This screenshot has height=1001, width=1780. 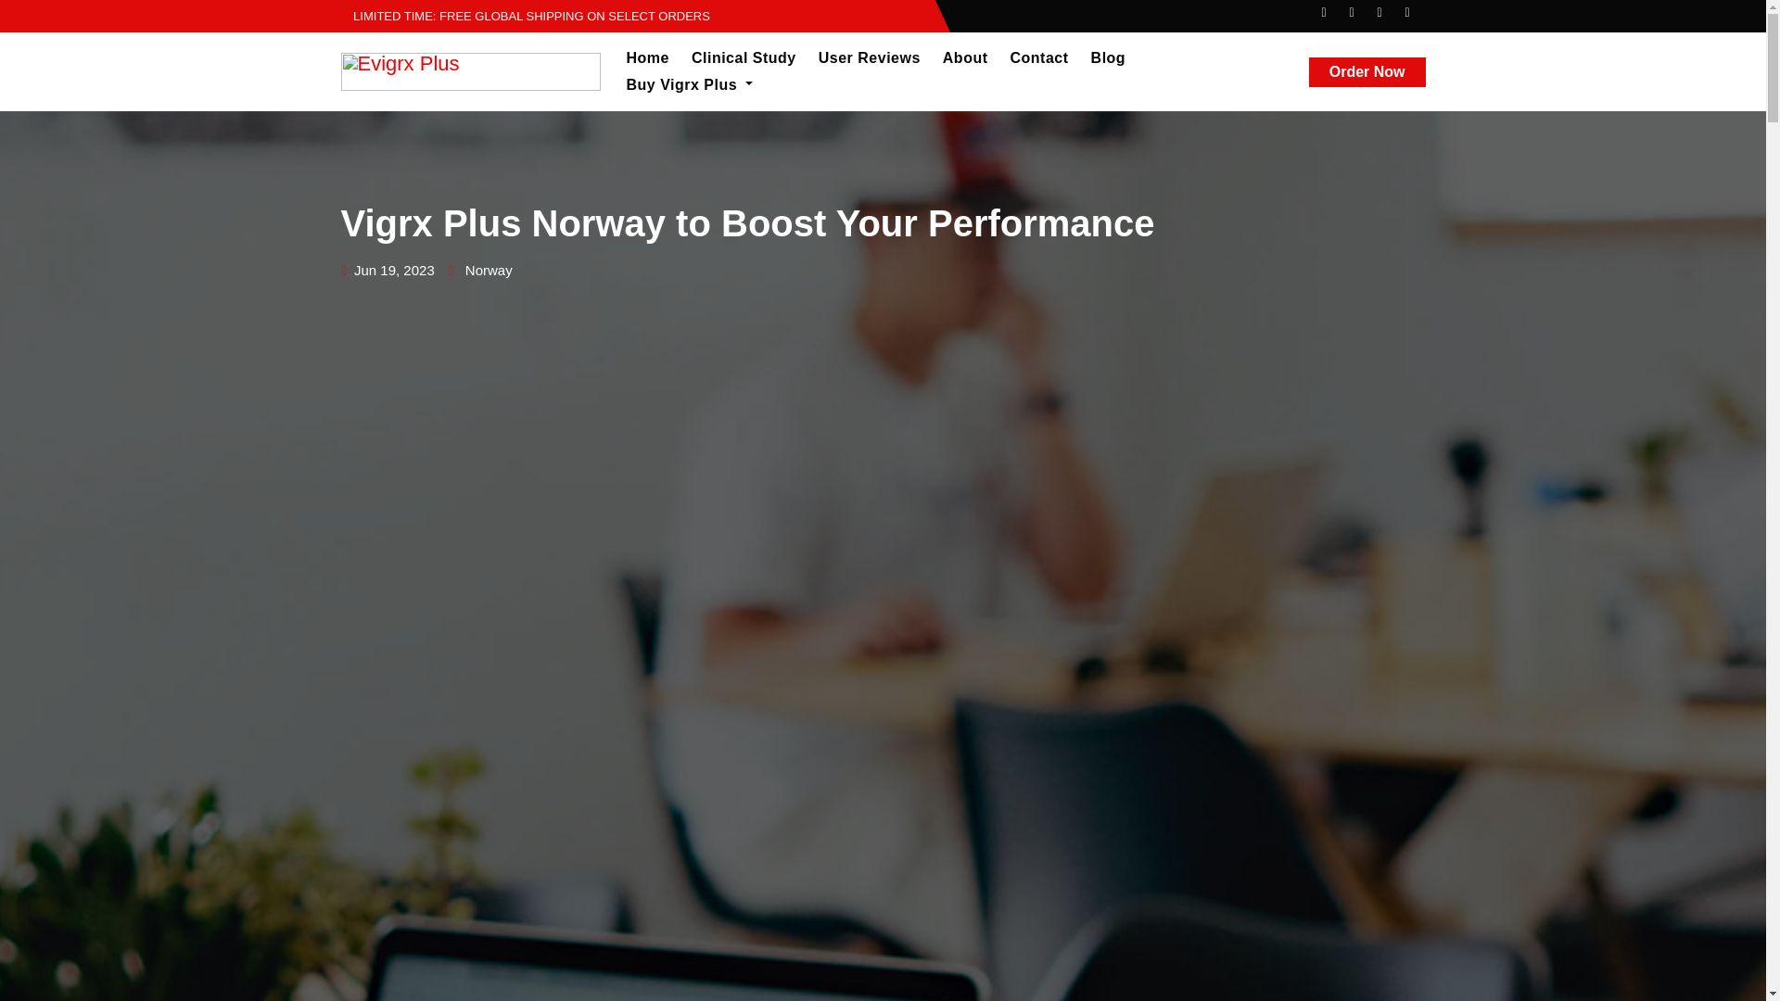 I want to click on User Reviews, so click(x=870, y=57).